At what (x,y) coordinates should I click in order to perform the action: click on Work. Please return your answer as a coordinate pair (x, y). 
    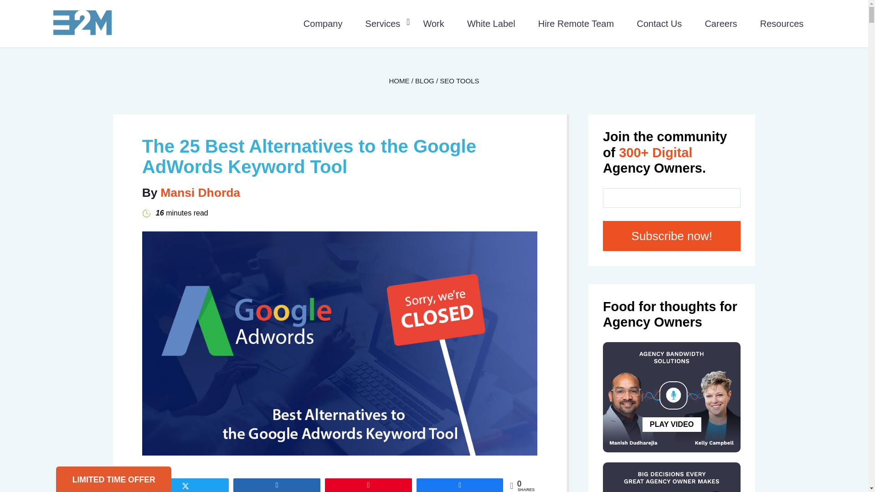
    Looking at the image, I should click on (433, 23).